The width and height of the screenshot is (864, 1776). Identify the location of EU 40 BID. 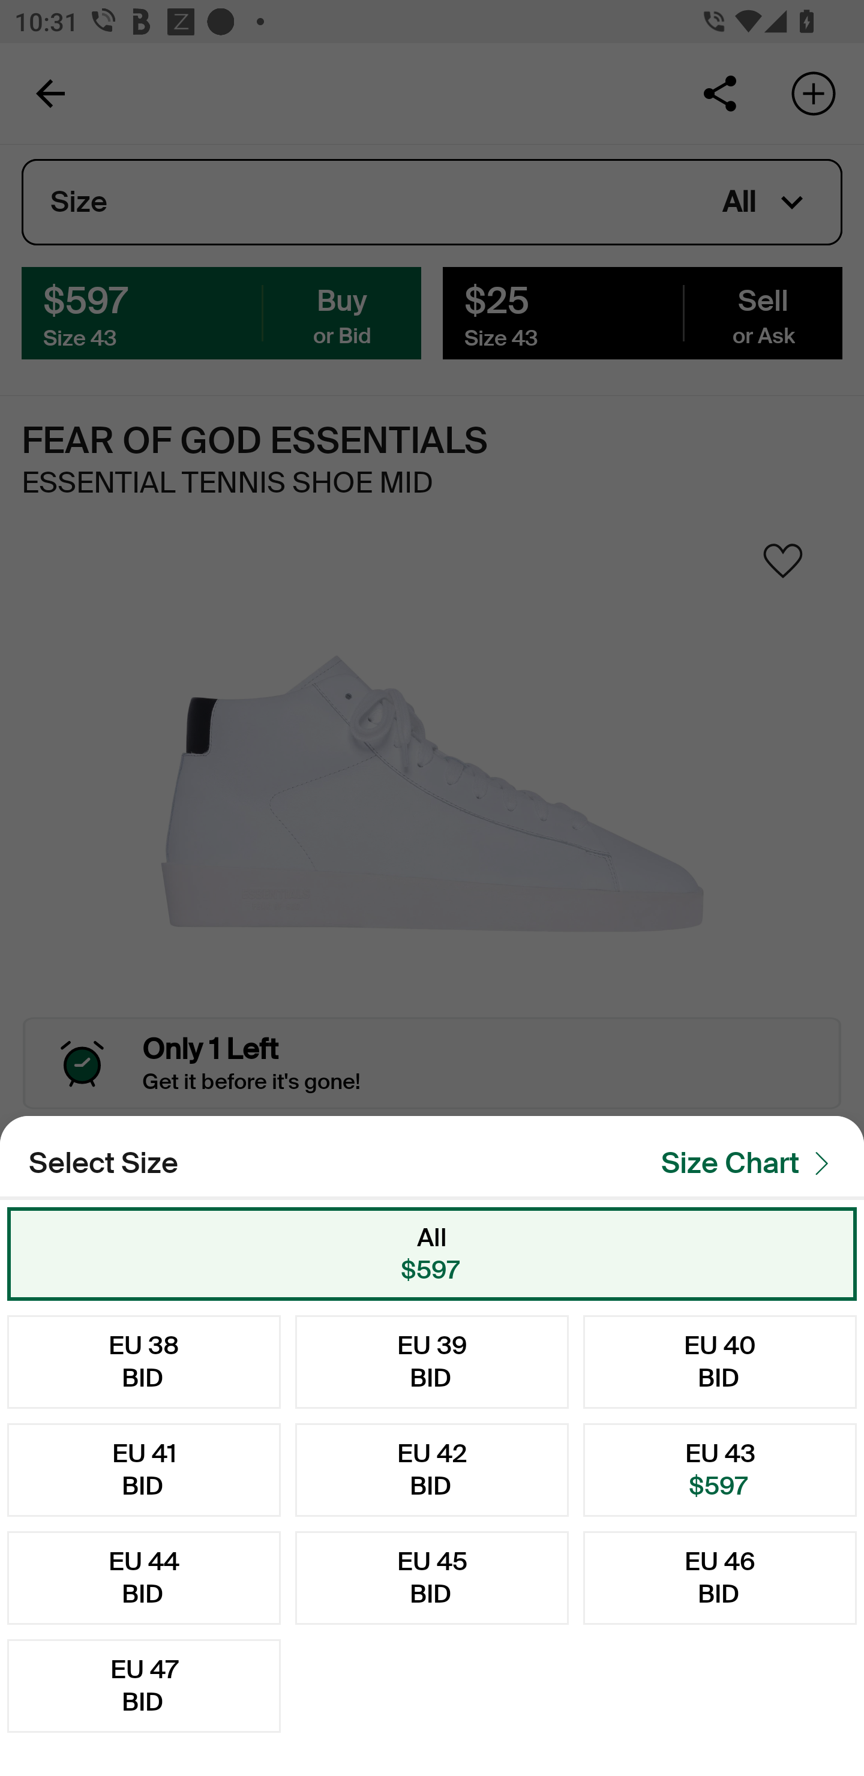
(720, 1362).